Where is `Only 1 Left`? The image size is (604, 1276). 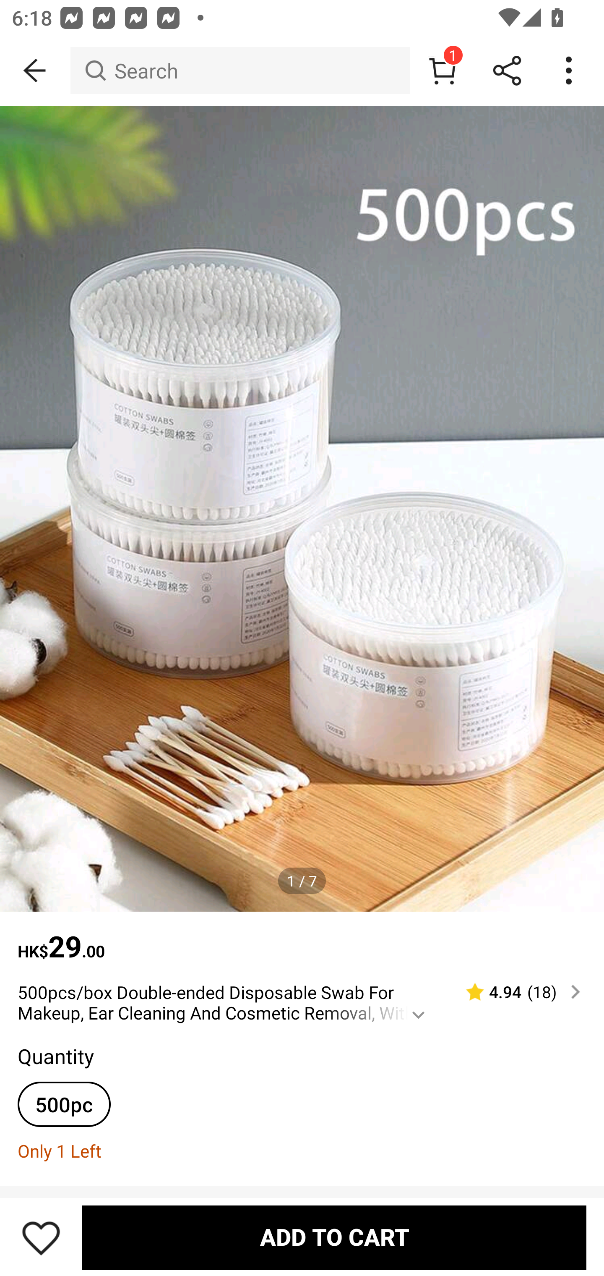 Only 1 Left is located at coordinates (302, 1150).